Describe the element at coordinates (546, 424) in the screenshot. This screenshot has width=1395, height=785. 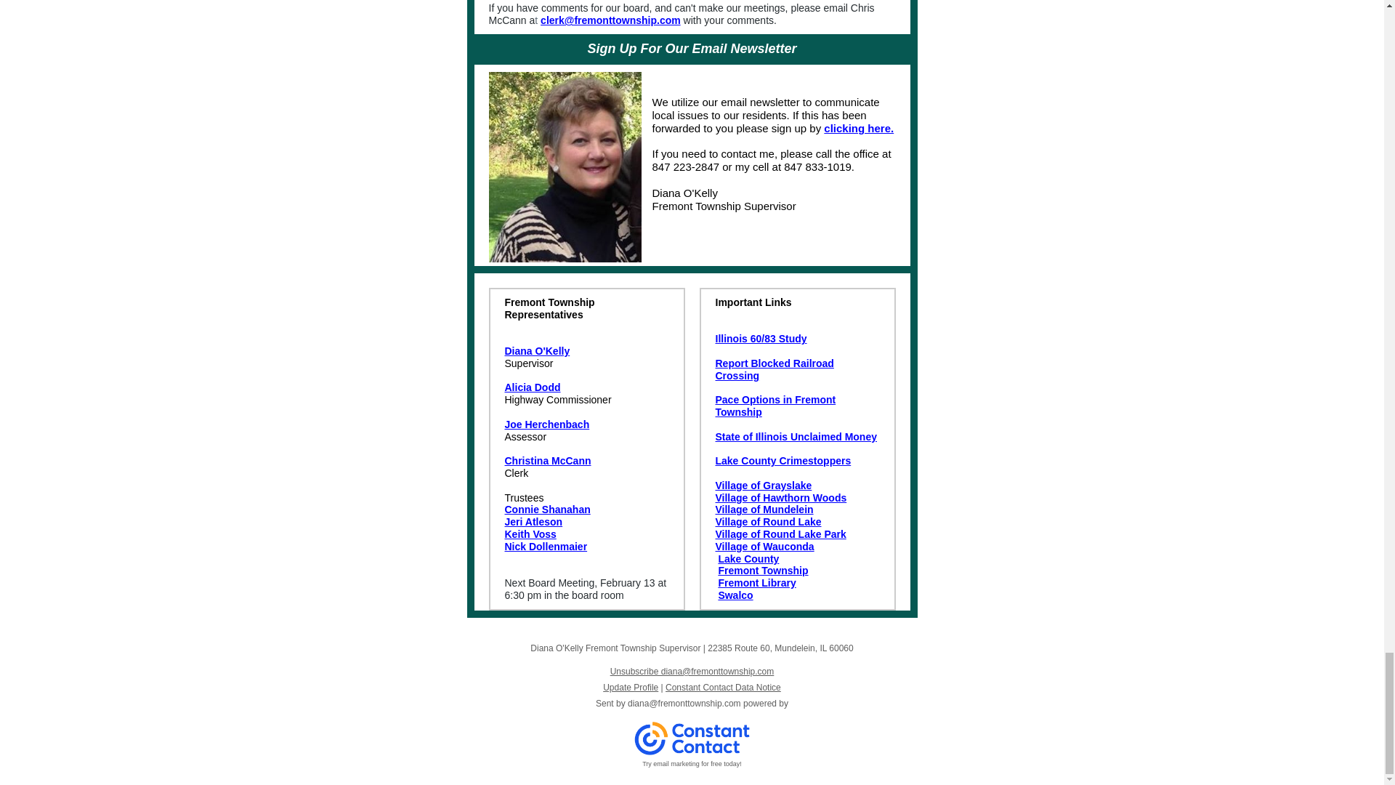
I see `Joe Herchenbach` at that location.